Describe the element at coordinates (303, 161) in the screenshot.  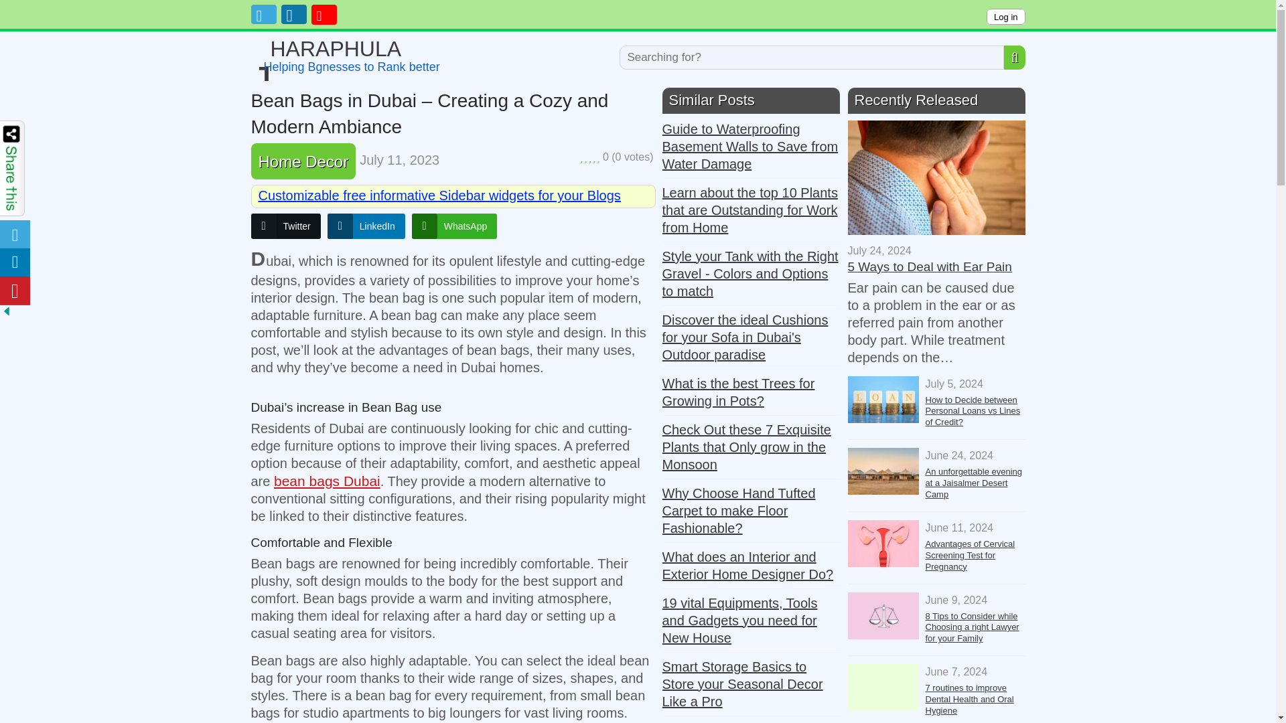
I see `Home Decor` at that location.